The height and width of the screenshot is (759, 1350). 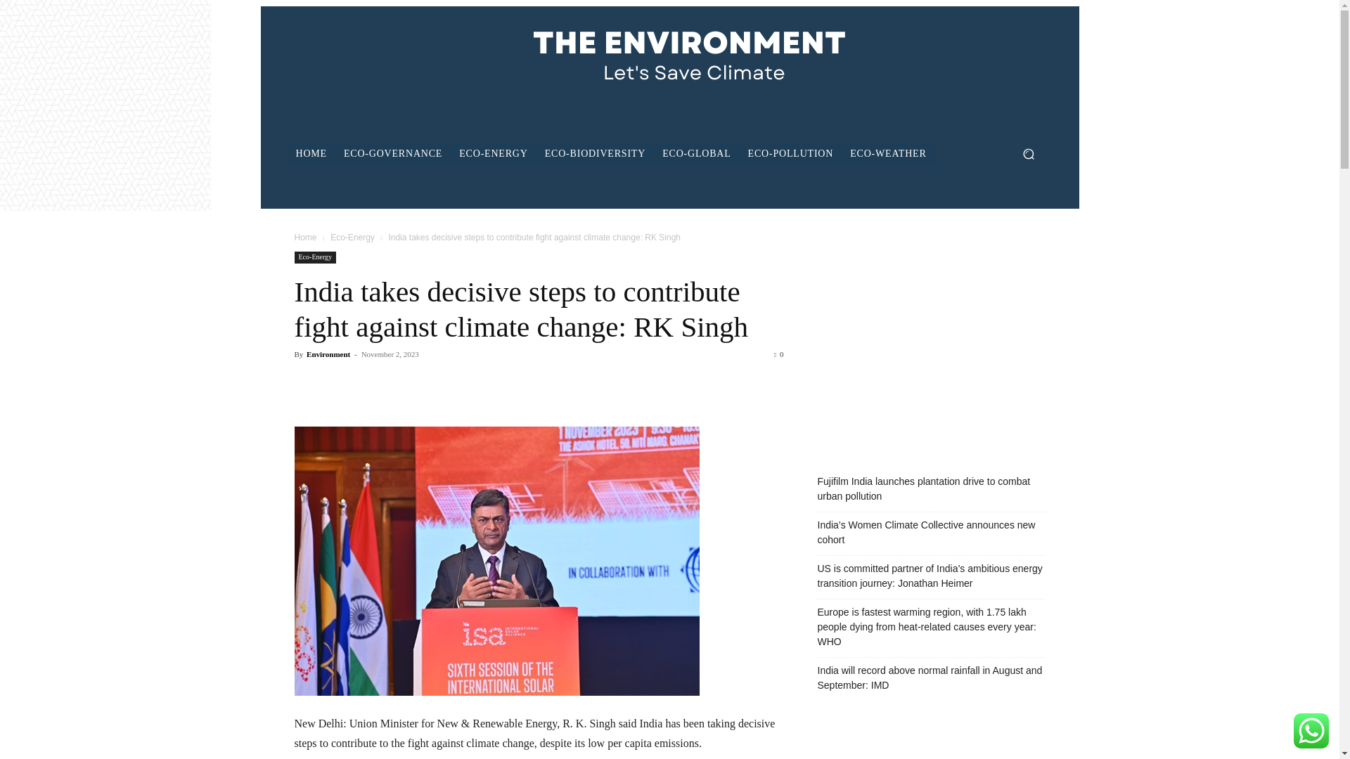 I want to click on ECO-GOVERNANCE, so click(x=392, y=154).